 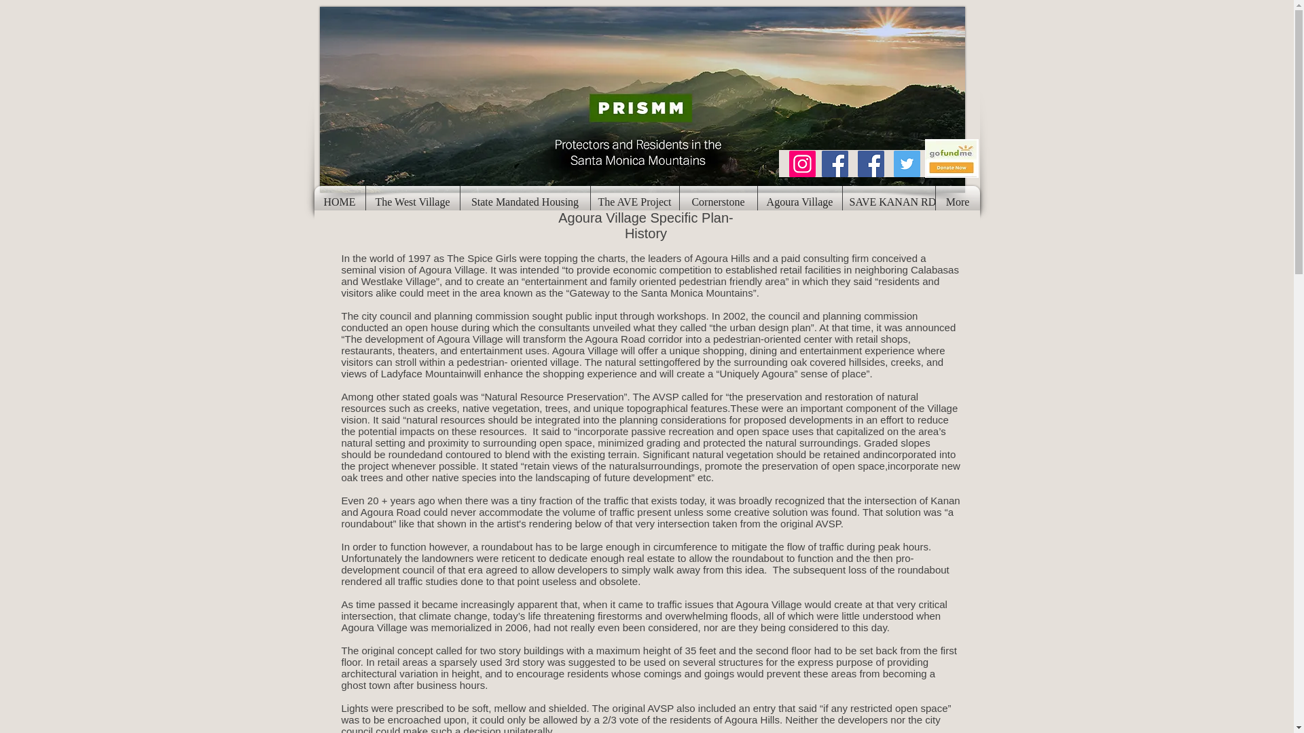 I want to click on State Mandated Housing, so click(x=525, y=202).